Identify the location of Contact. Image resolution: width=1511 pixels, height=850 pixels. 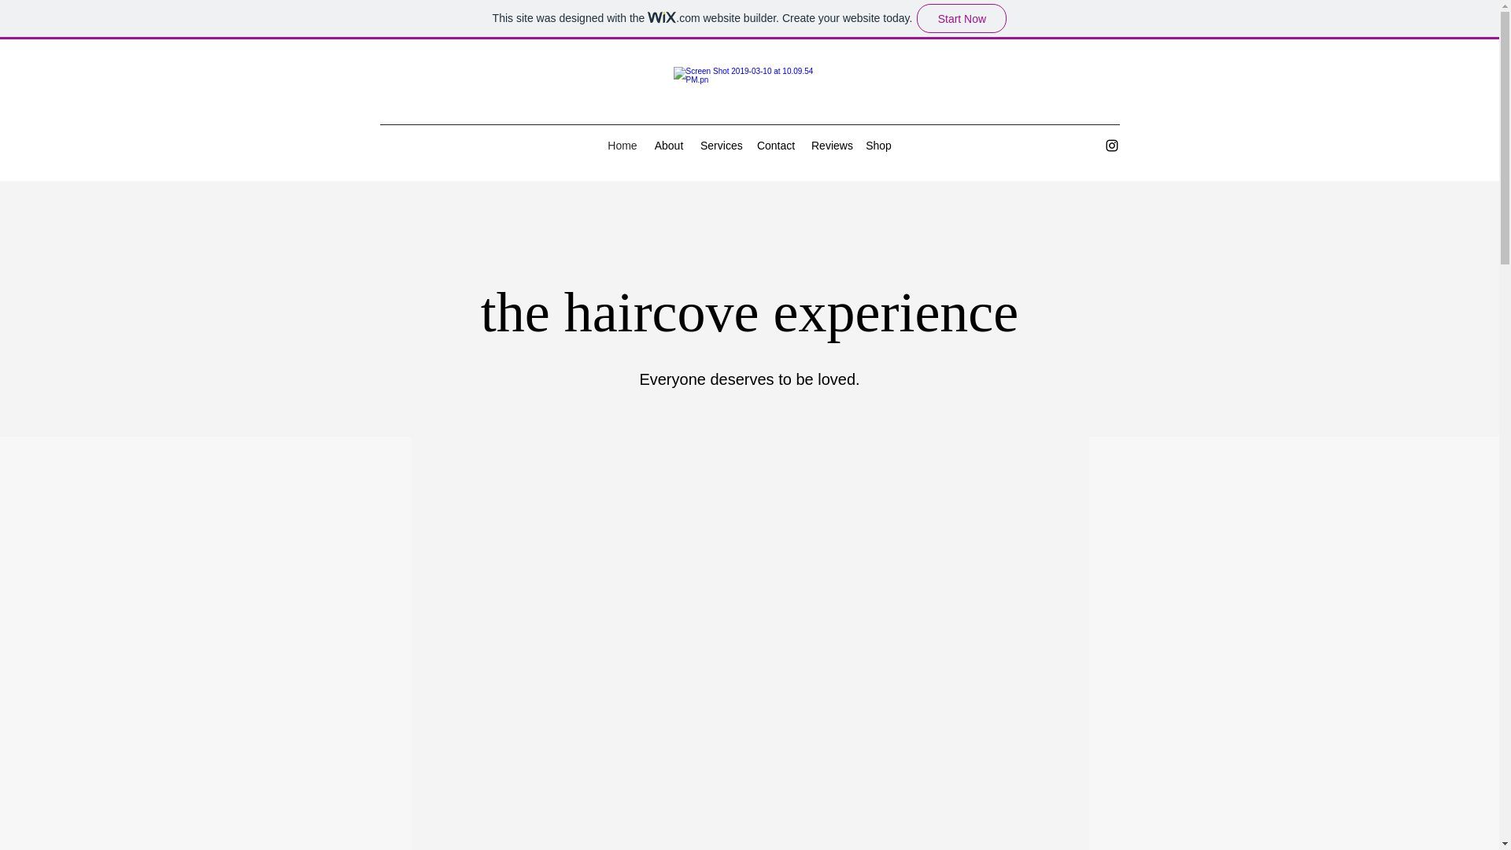
(776, 145).